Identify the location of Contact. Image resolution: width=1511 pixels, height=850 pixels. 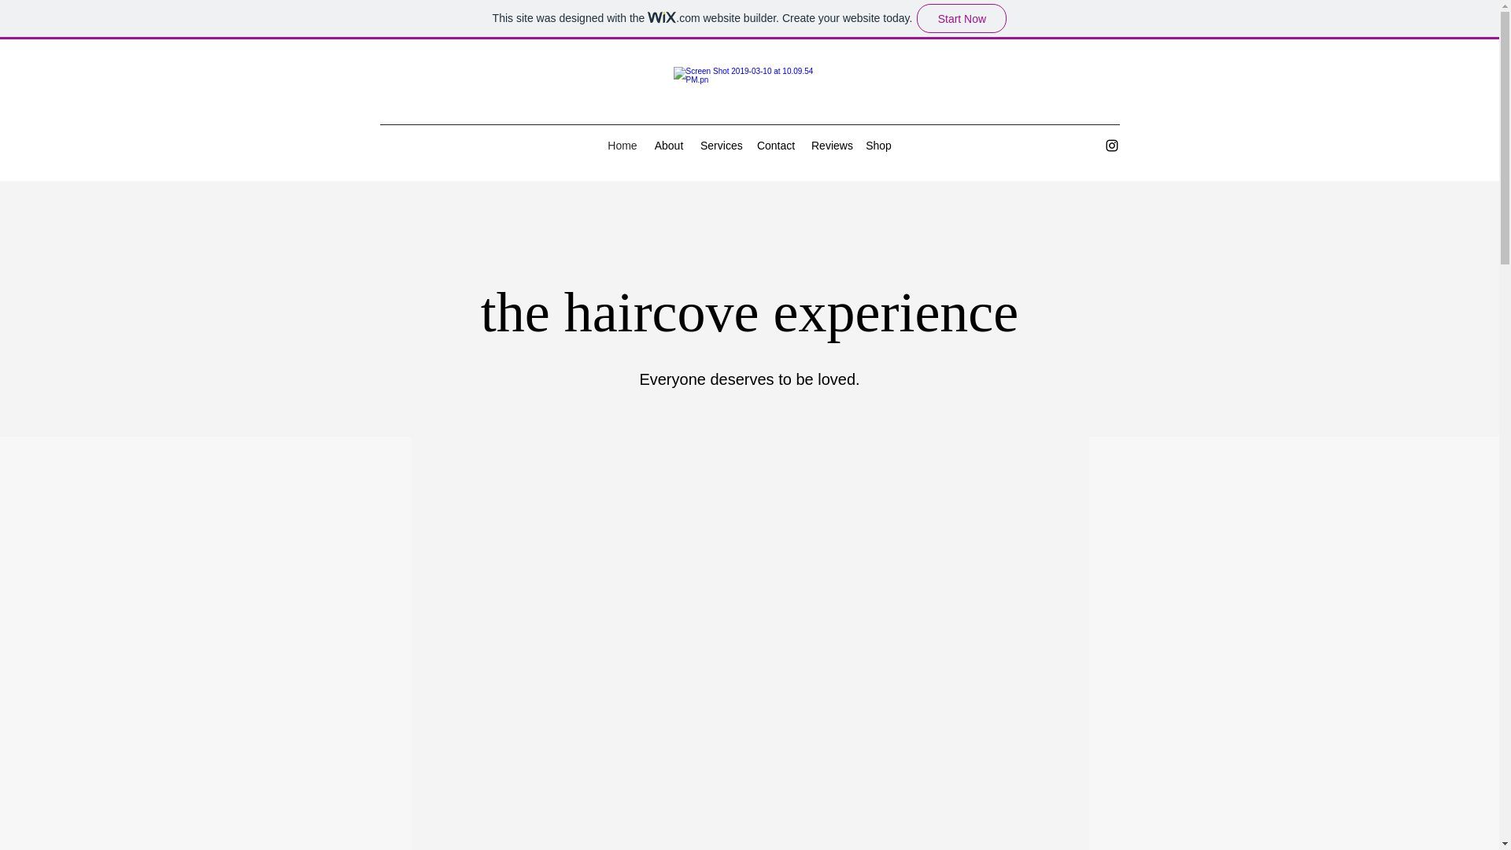
(776, 145).